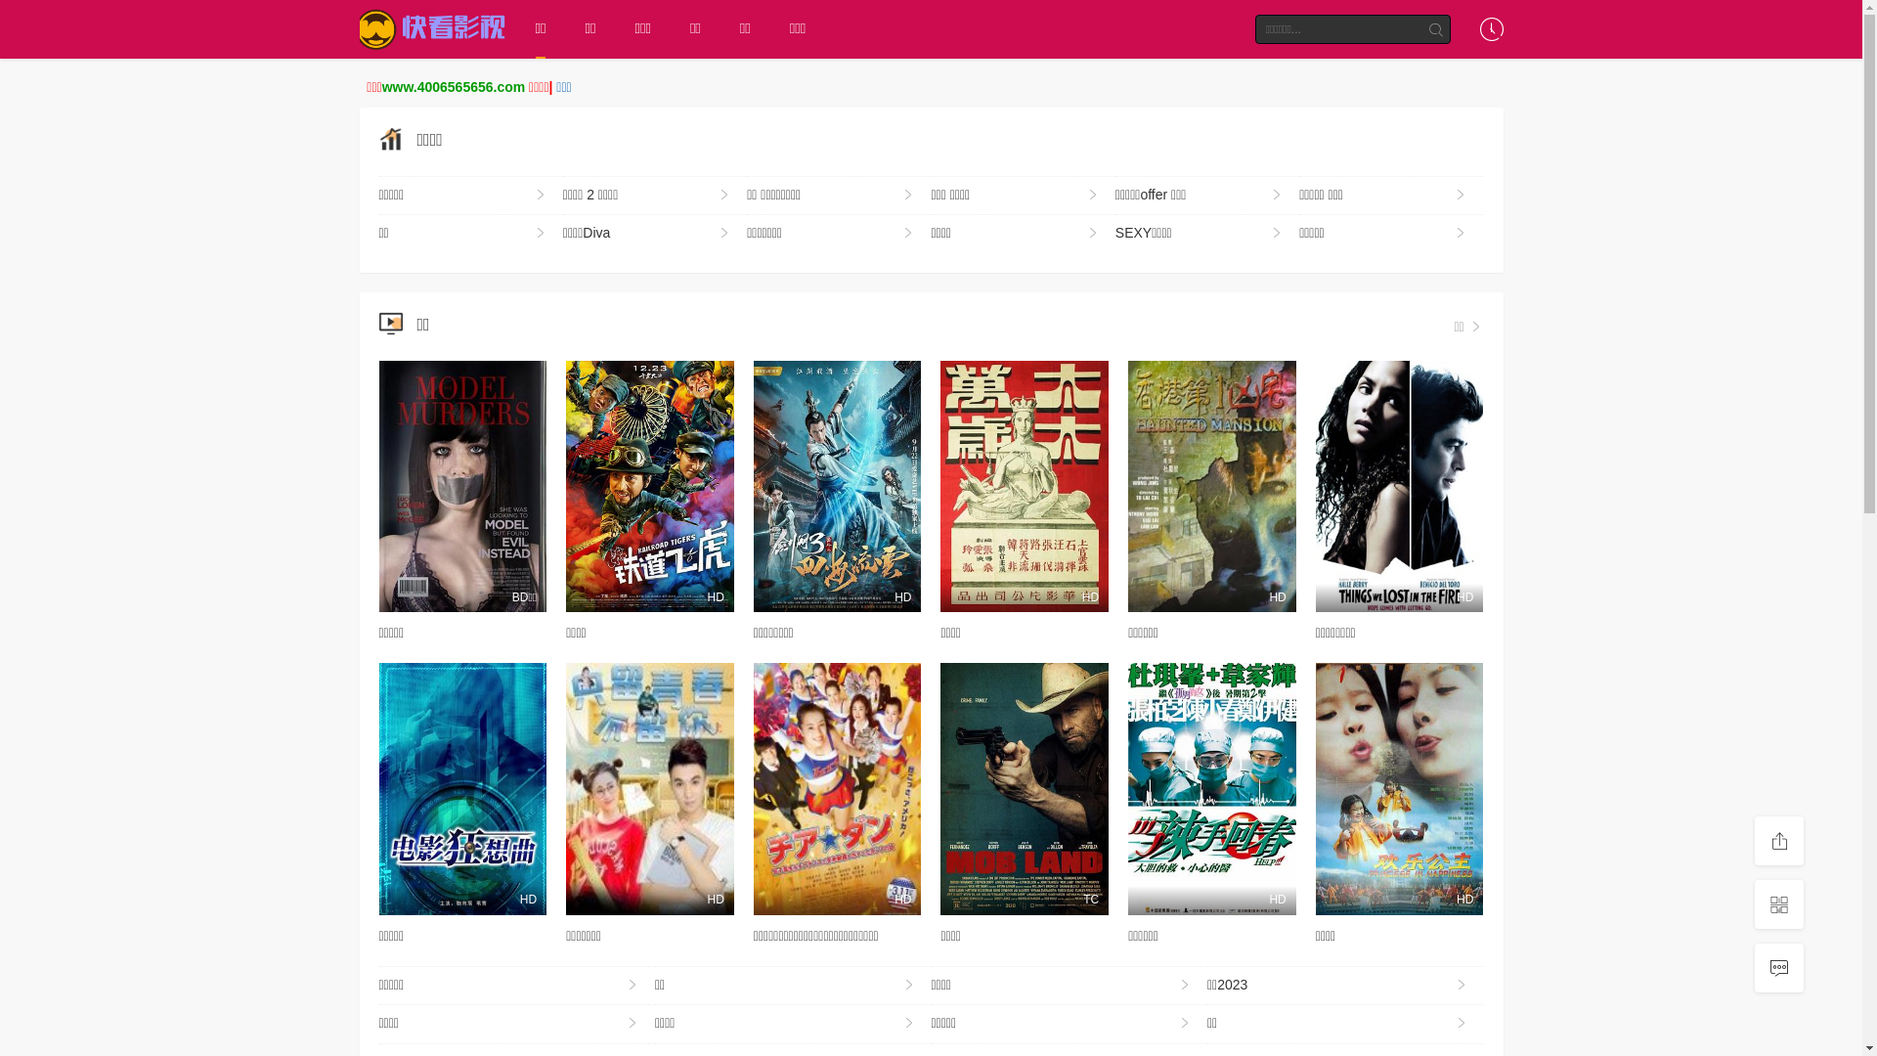 The image size is (1877, 1056). Describe the element at coordinates (838, 788) in the screenshot. I see `HD` at that location.